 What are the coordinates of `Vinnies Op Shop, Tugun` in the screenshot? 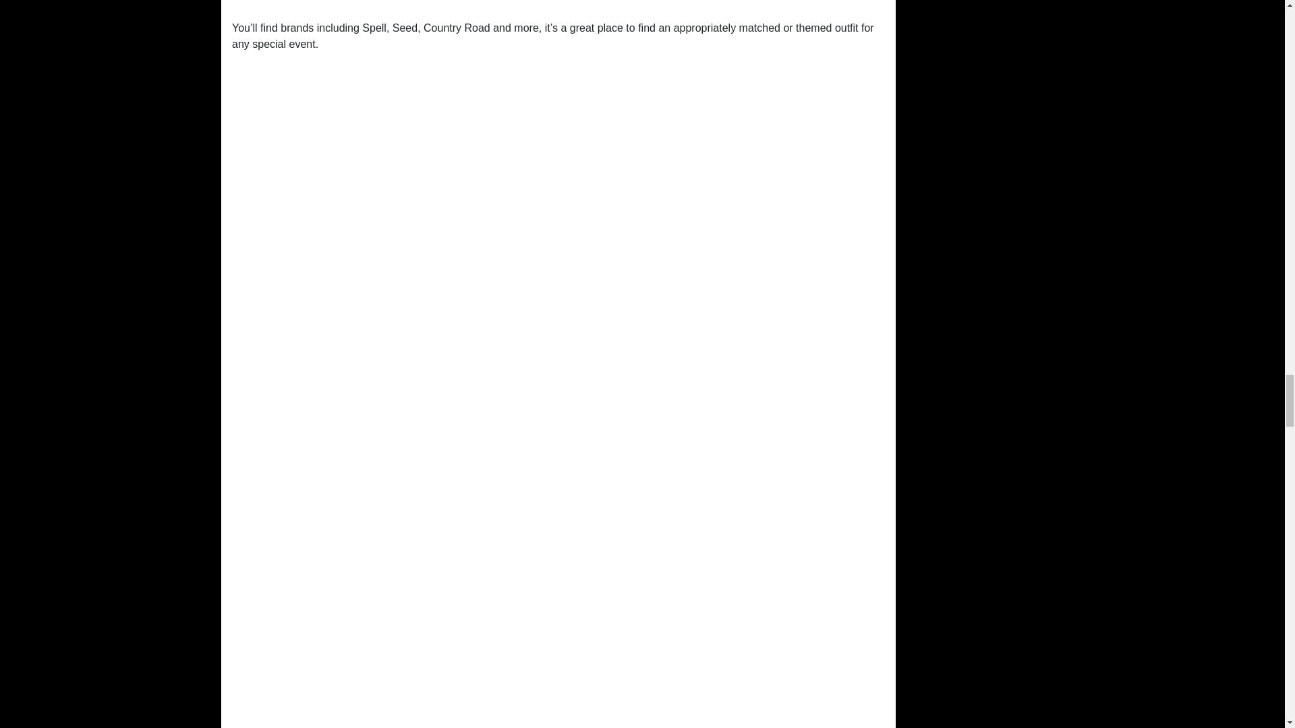 It's located at (558, 5).